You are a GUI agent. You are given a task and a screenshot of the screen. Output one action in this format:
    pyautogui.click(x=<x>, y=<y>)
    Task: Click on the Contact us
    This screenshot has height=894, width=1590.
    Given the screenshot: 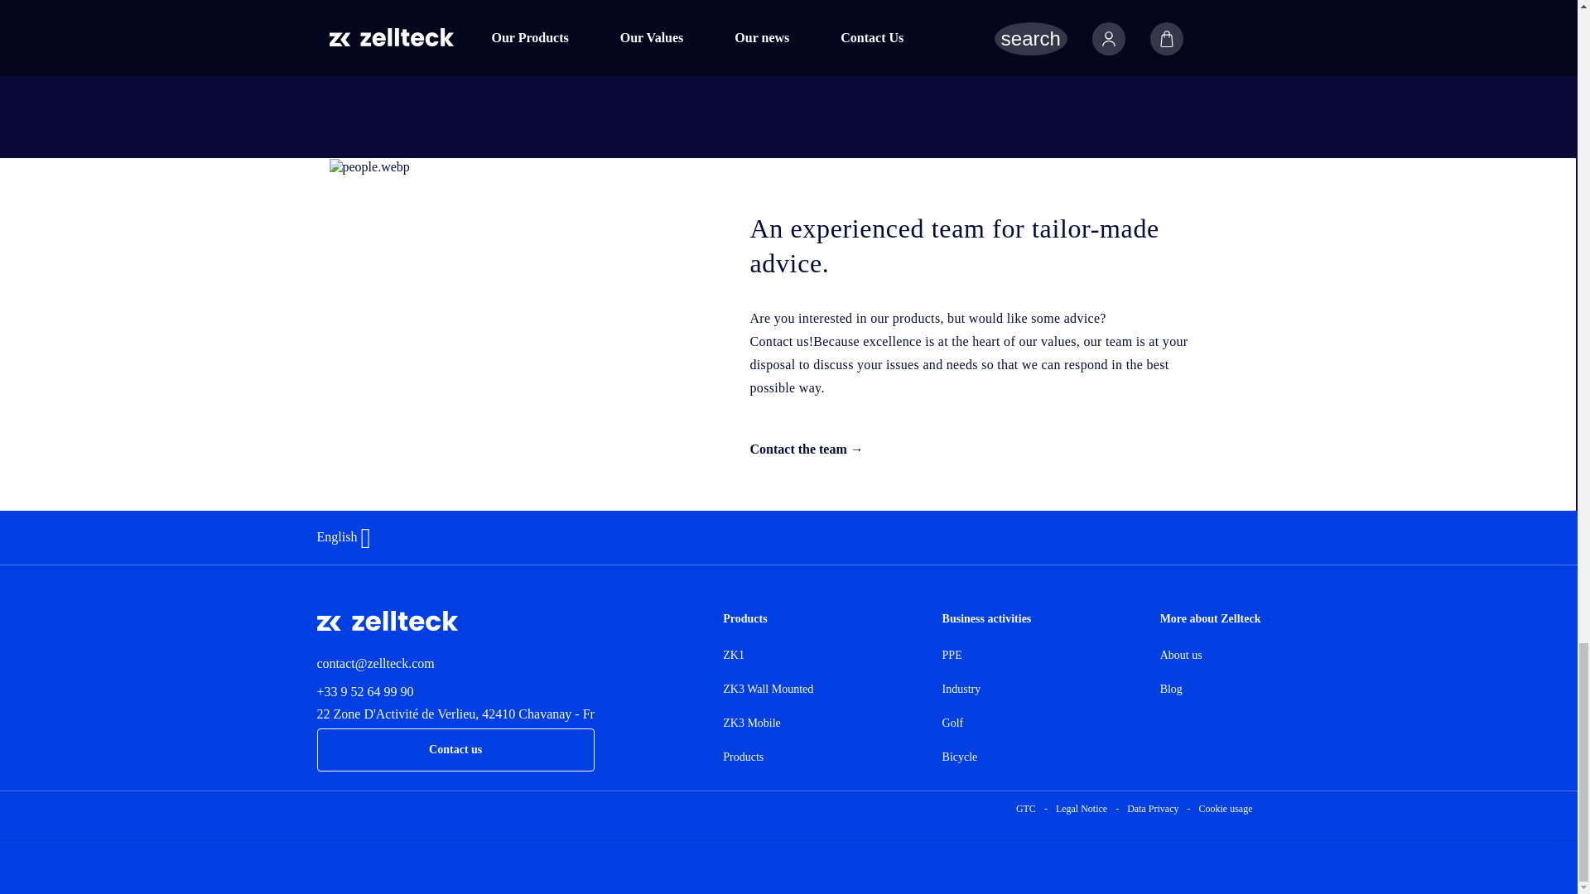 What is the action you would take?
    pyautogui.click(x=455, y=750)
    